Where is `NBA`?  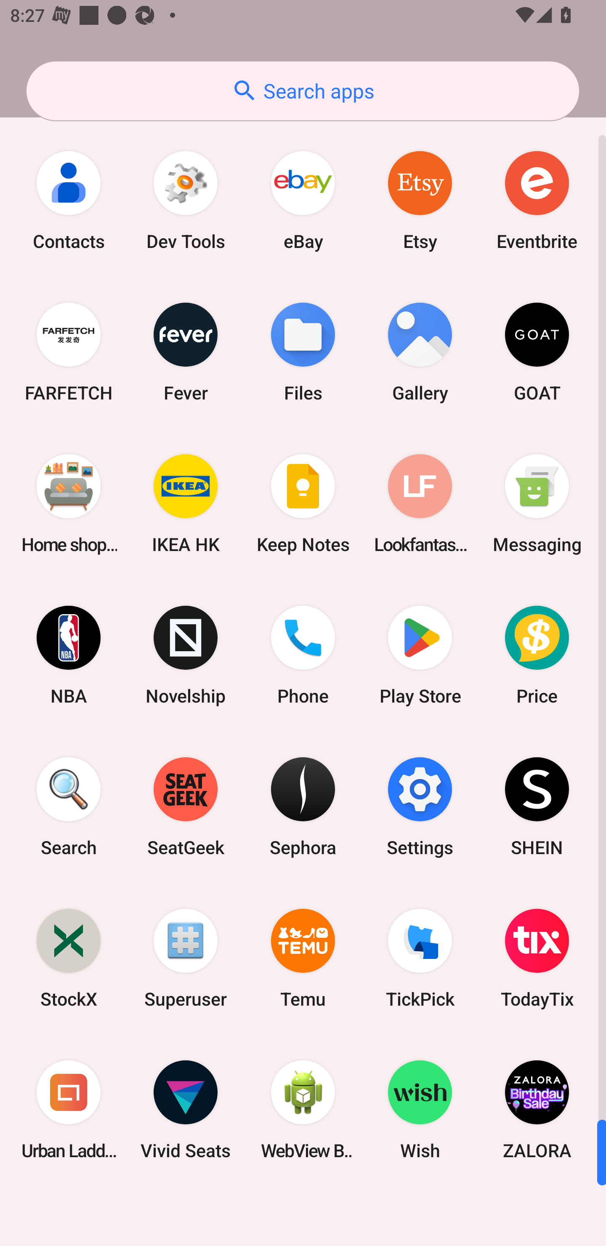
NBA is located at coordinates (69, 655).